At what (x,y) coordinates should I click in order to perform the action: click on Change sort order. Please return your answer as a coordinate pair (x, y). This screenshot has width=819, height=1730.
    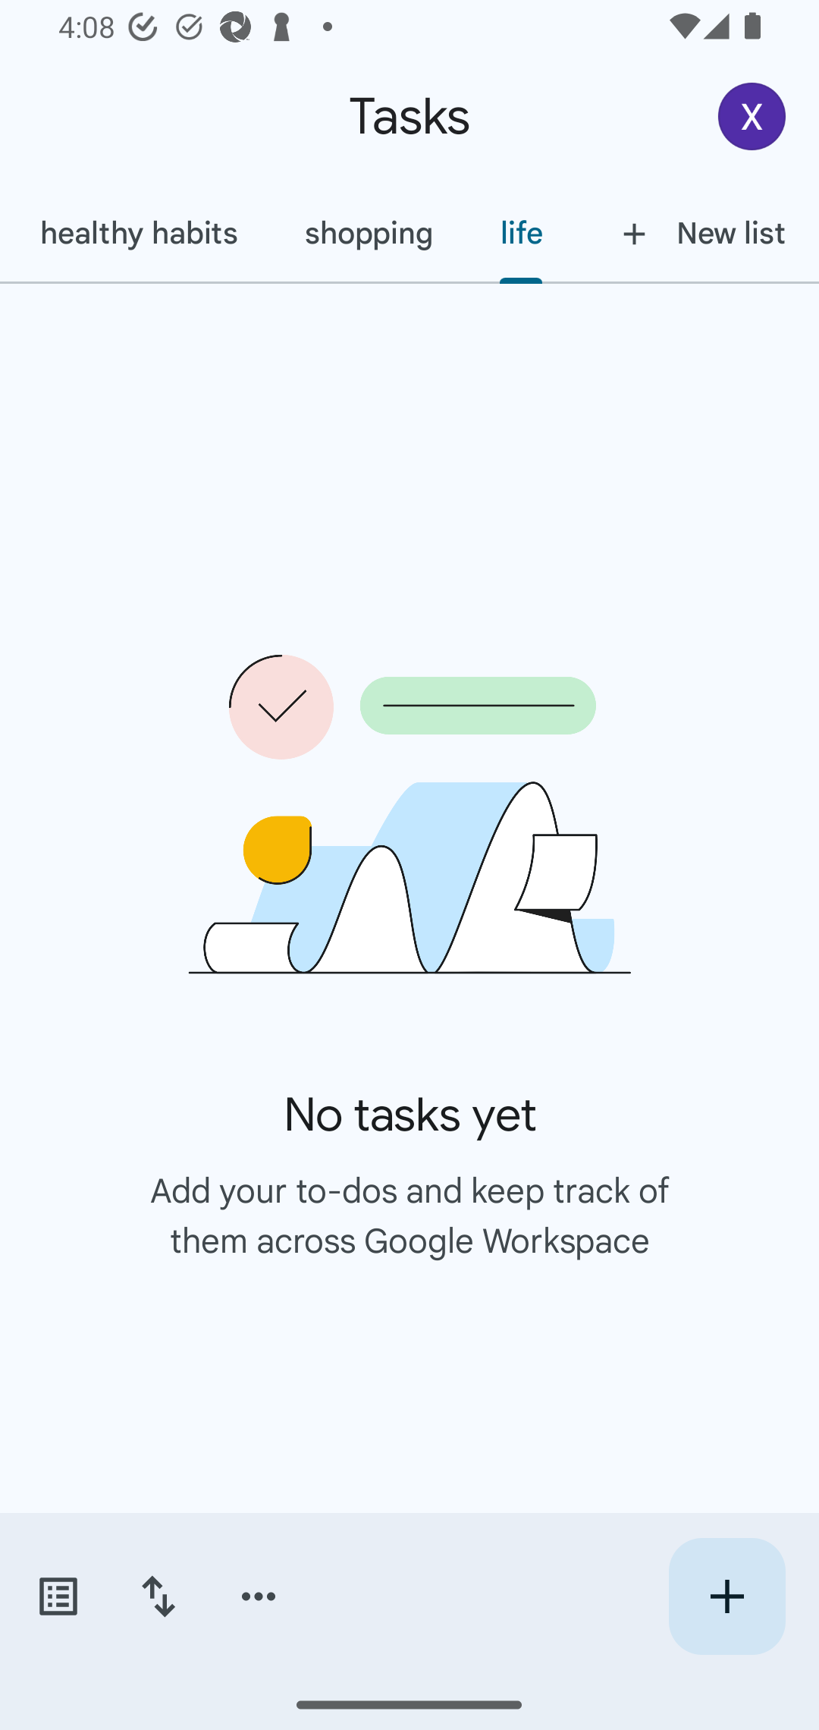
    Looking at the image, I should click on (158, 1596).